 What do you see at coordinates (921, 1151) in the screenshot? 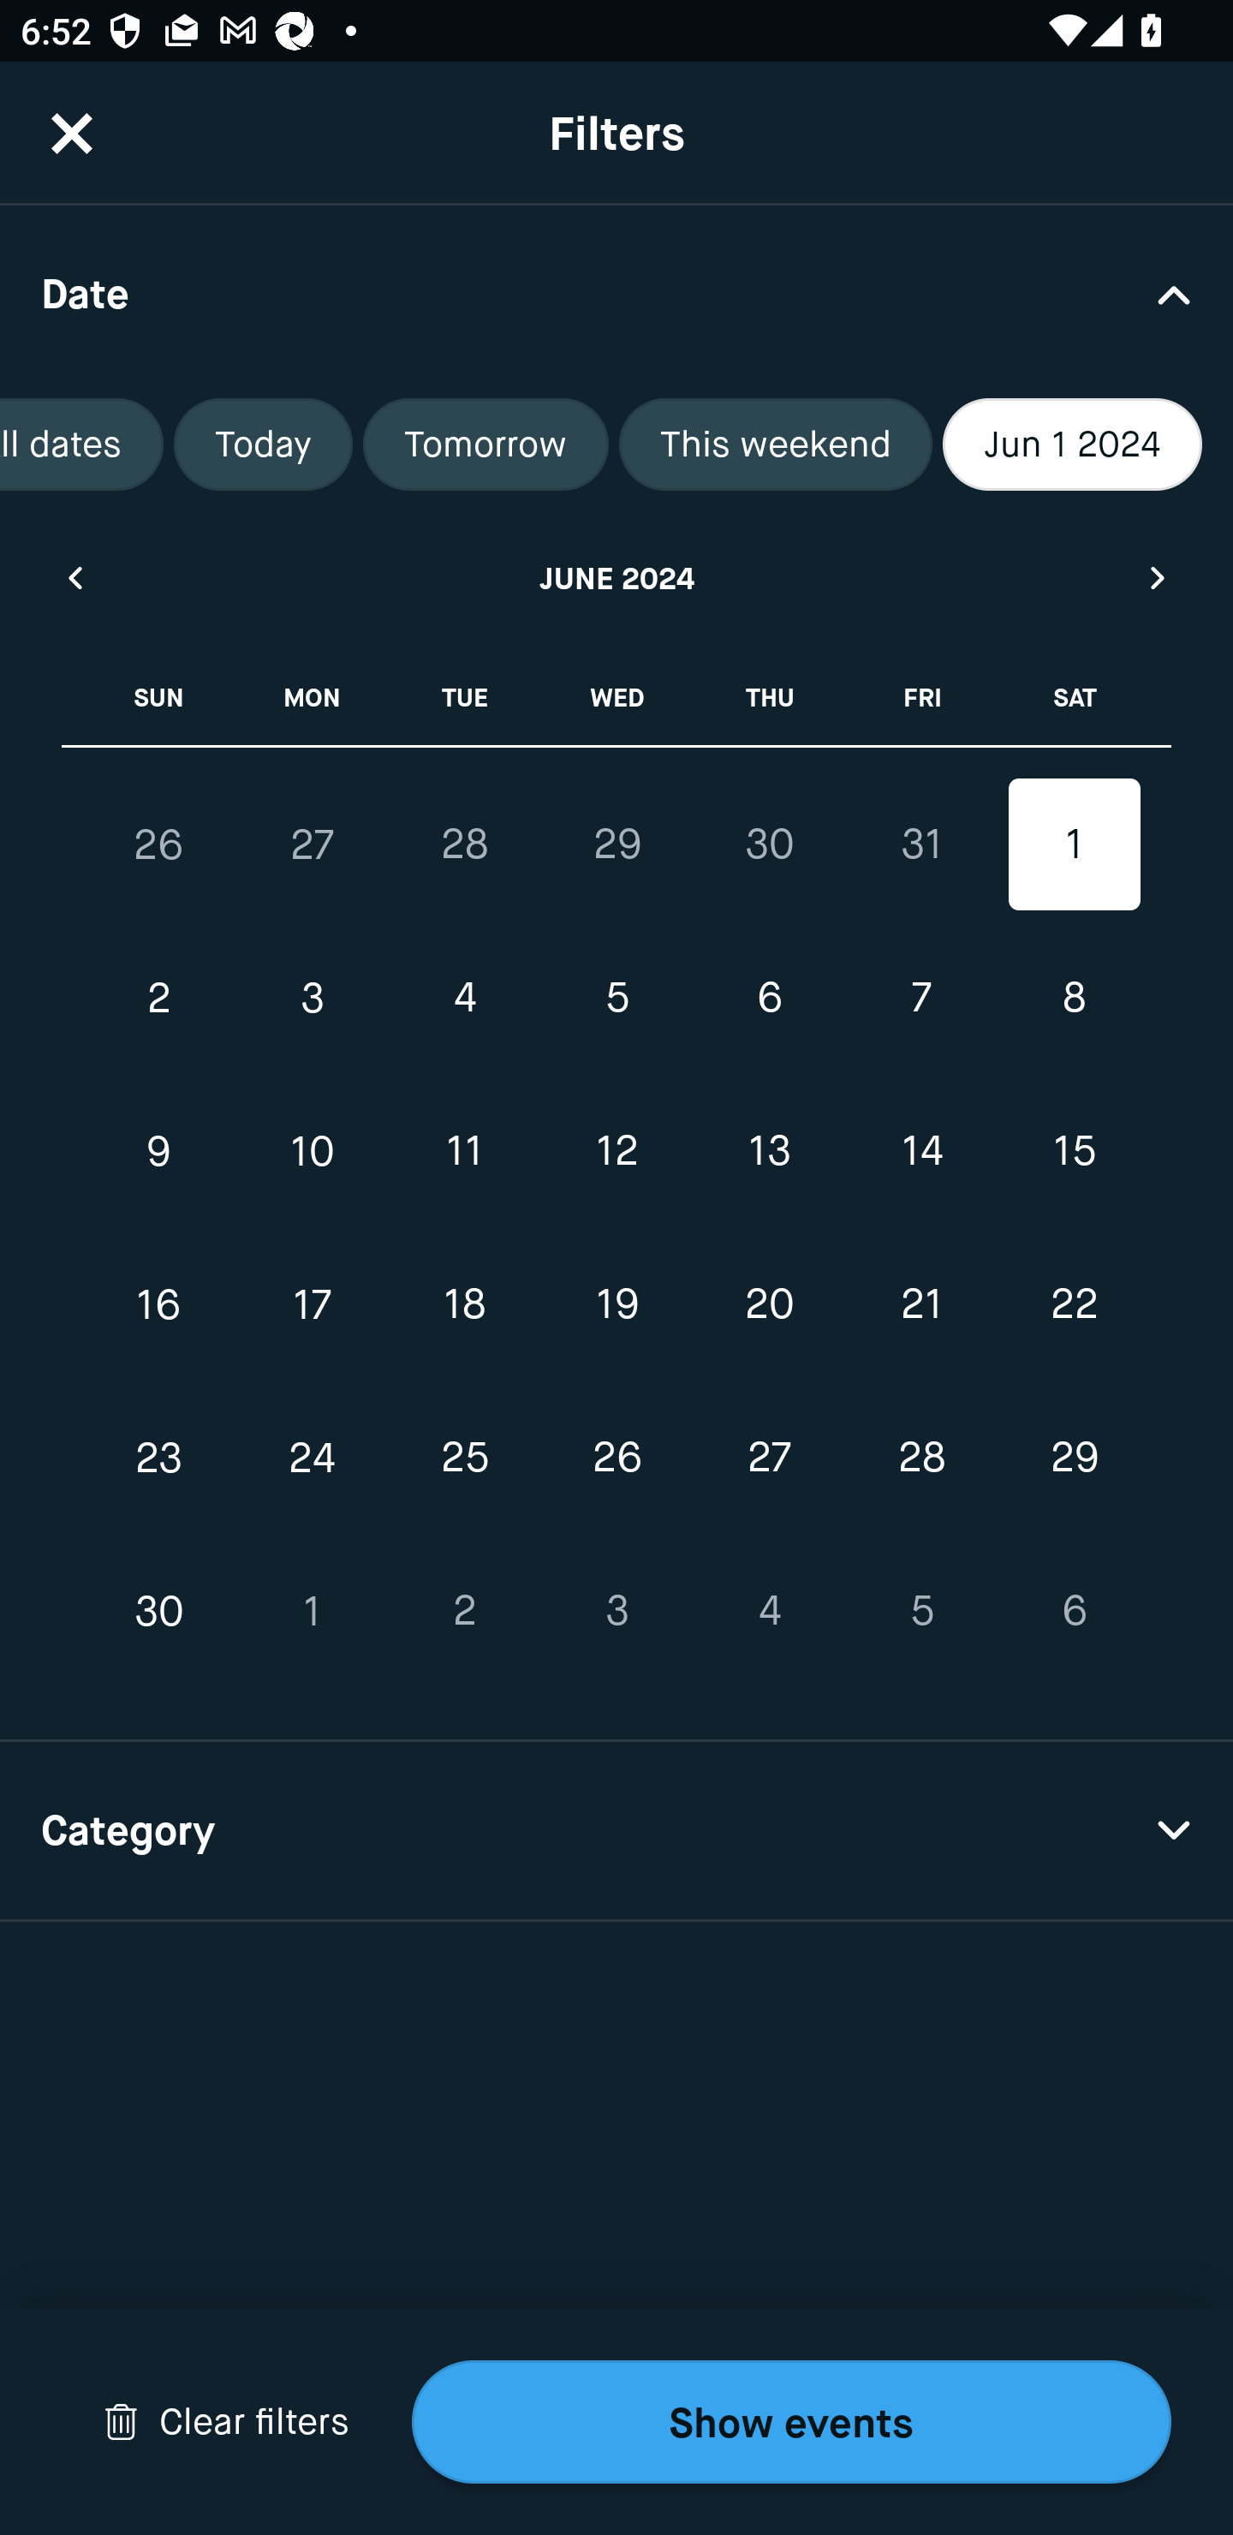
I see `14` at bounding box center [921, 1151].